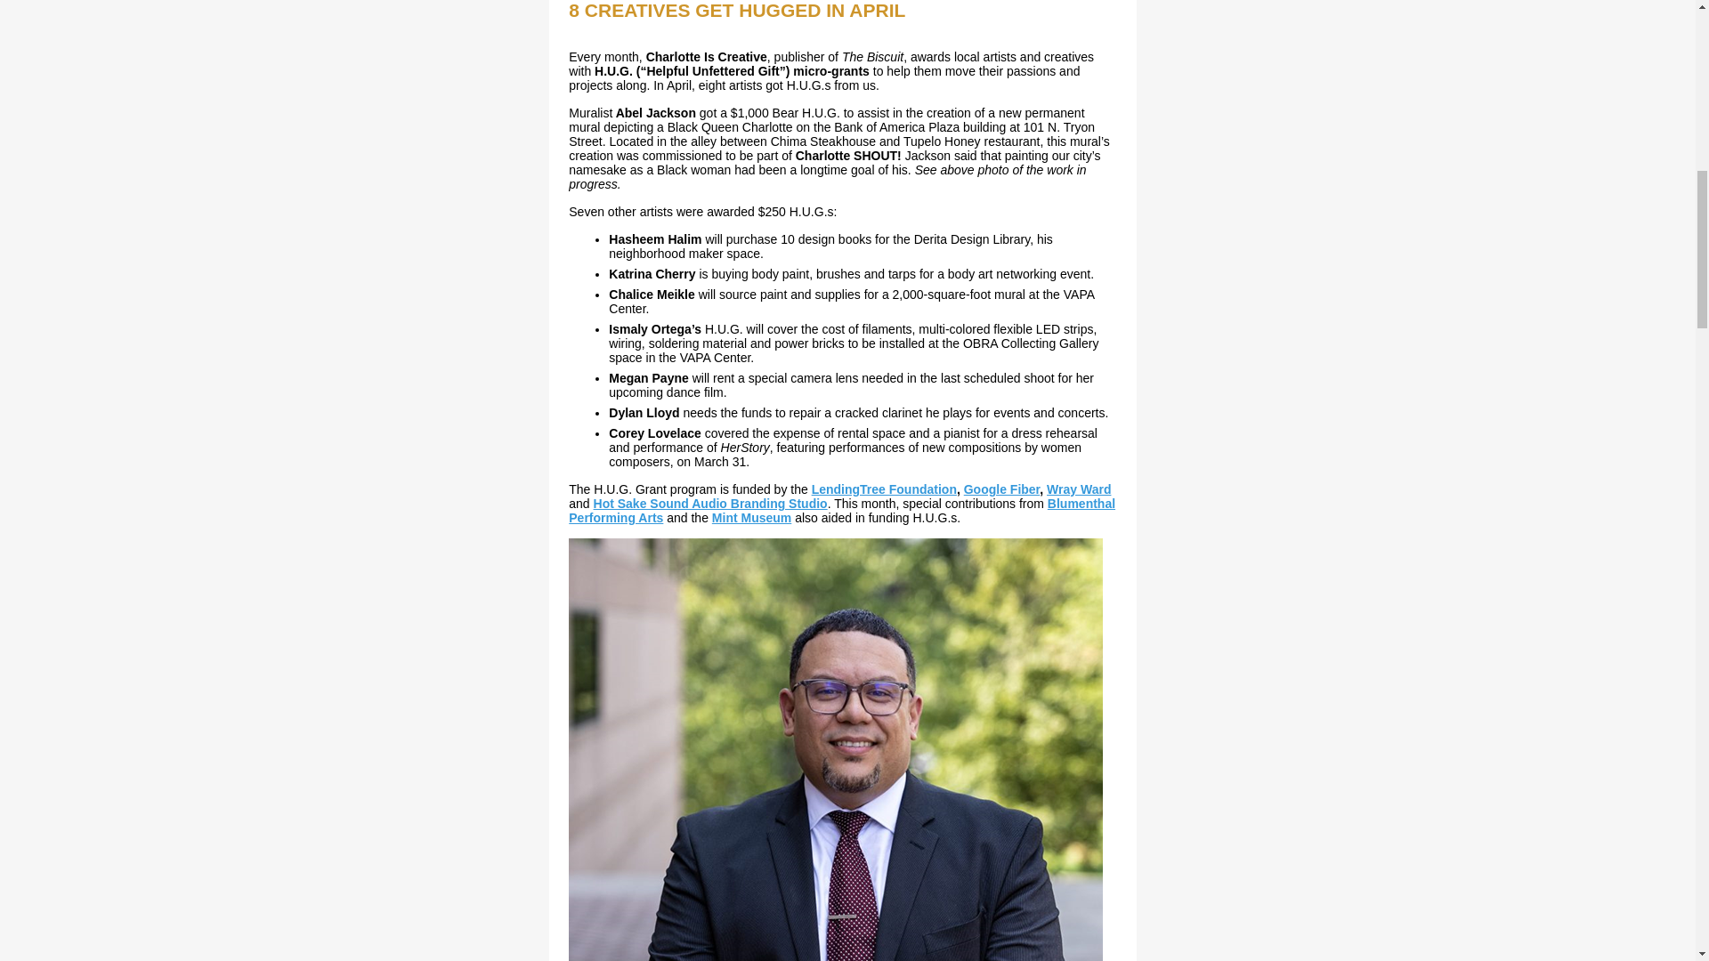  I want to click on Wray Ward, so click(1079, 489).